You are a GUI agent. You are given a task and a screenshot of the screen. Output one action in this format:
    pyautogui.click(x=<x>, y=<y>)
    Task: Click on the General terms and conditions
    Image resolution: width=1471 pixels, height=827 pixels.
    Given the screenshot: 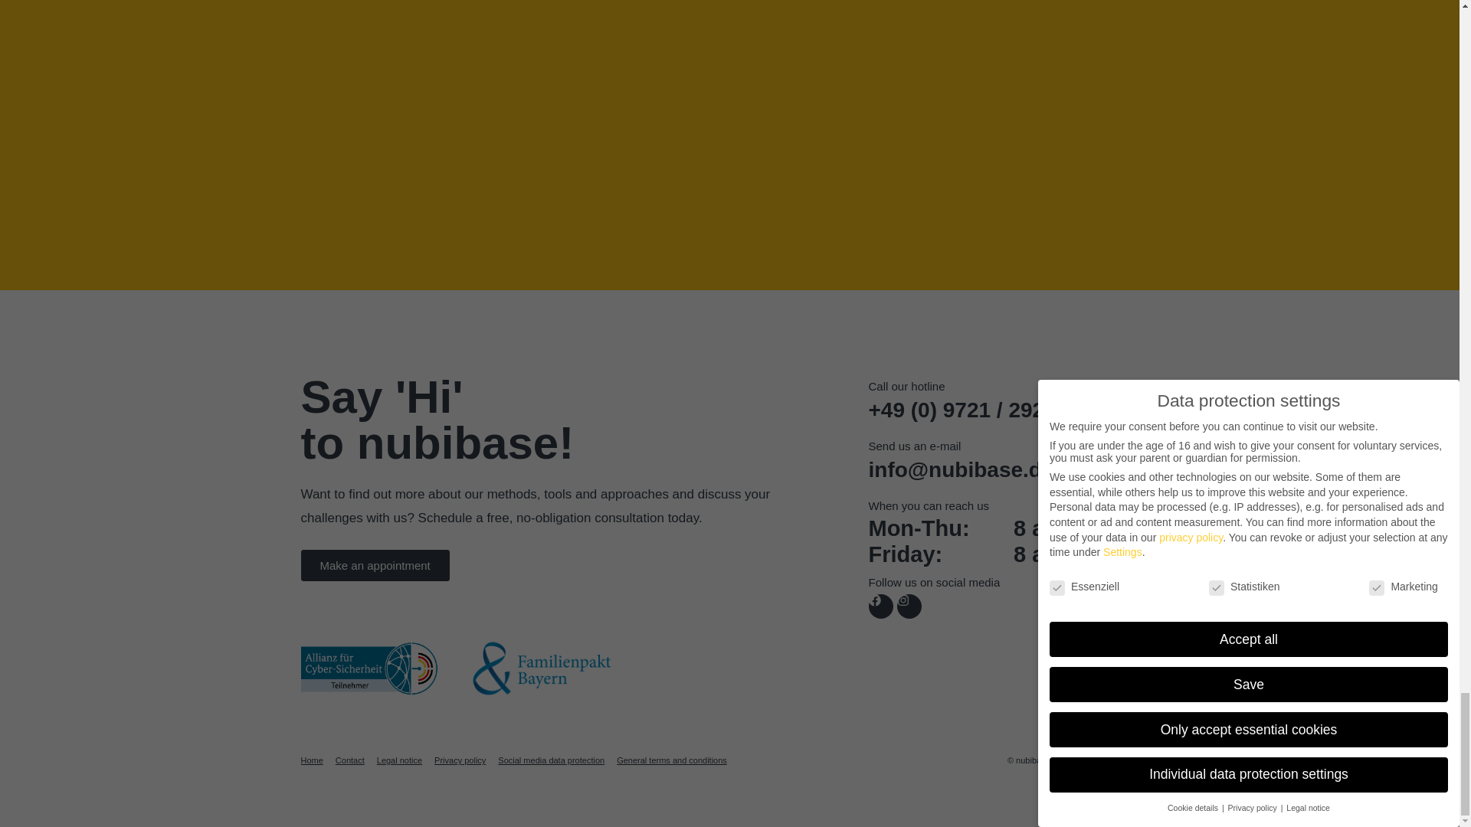 What is the action you would take?
    pyautogui.click(x=671, y=760)
    